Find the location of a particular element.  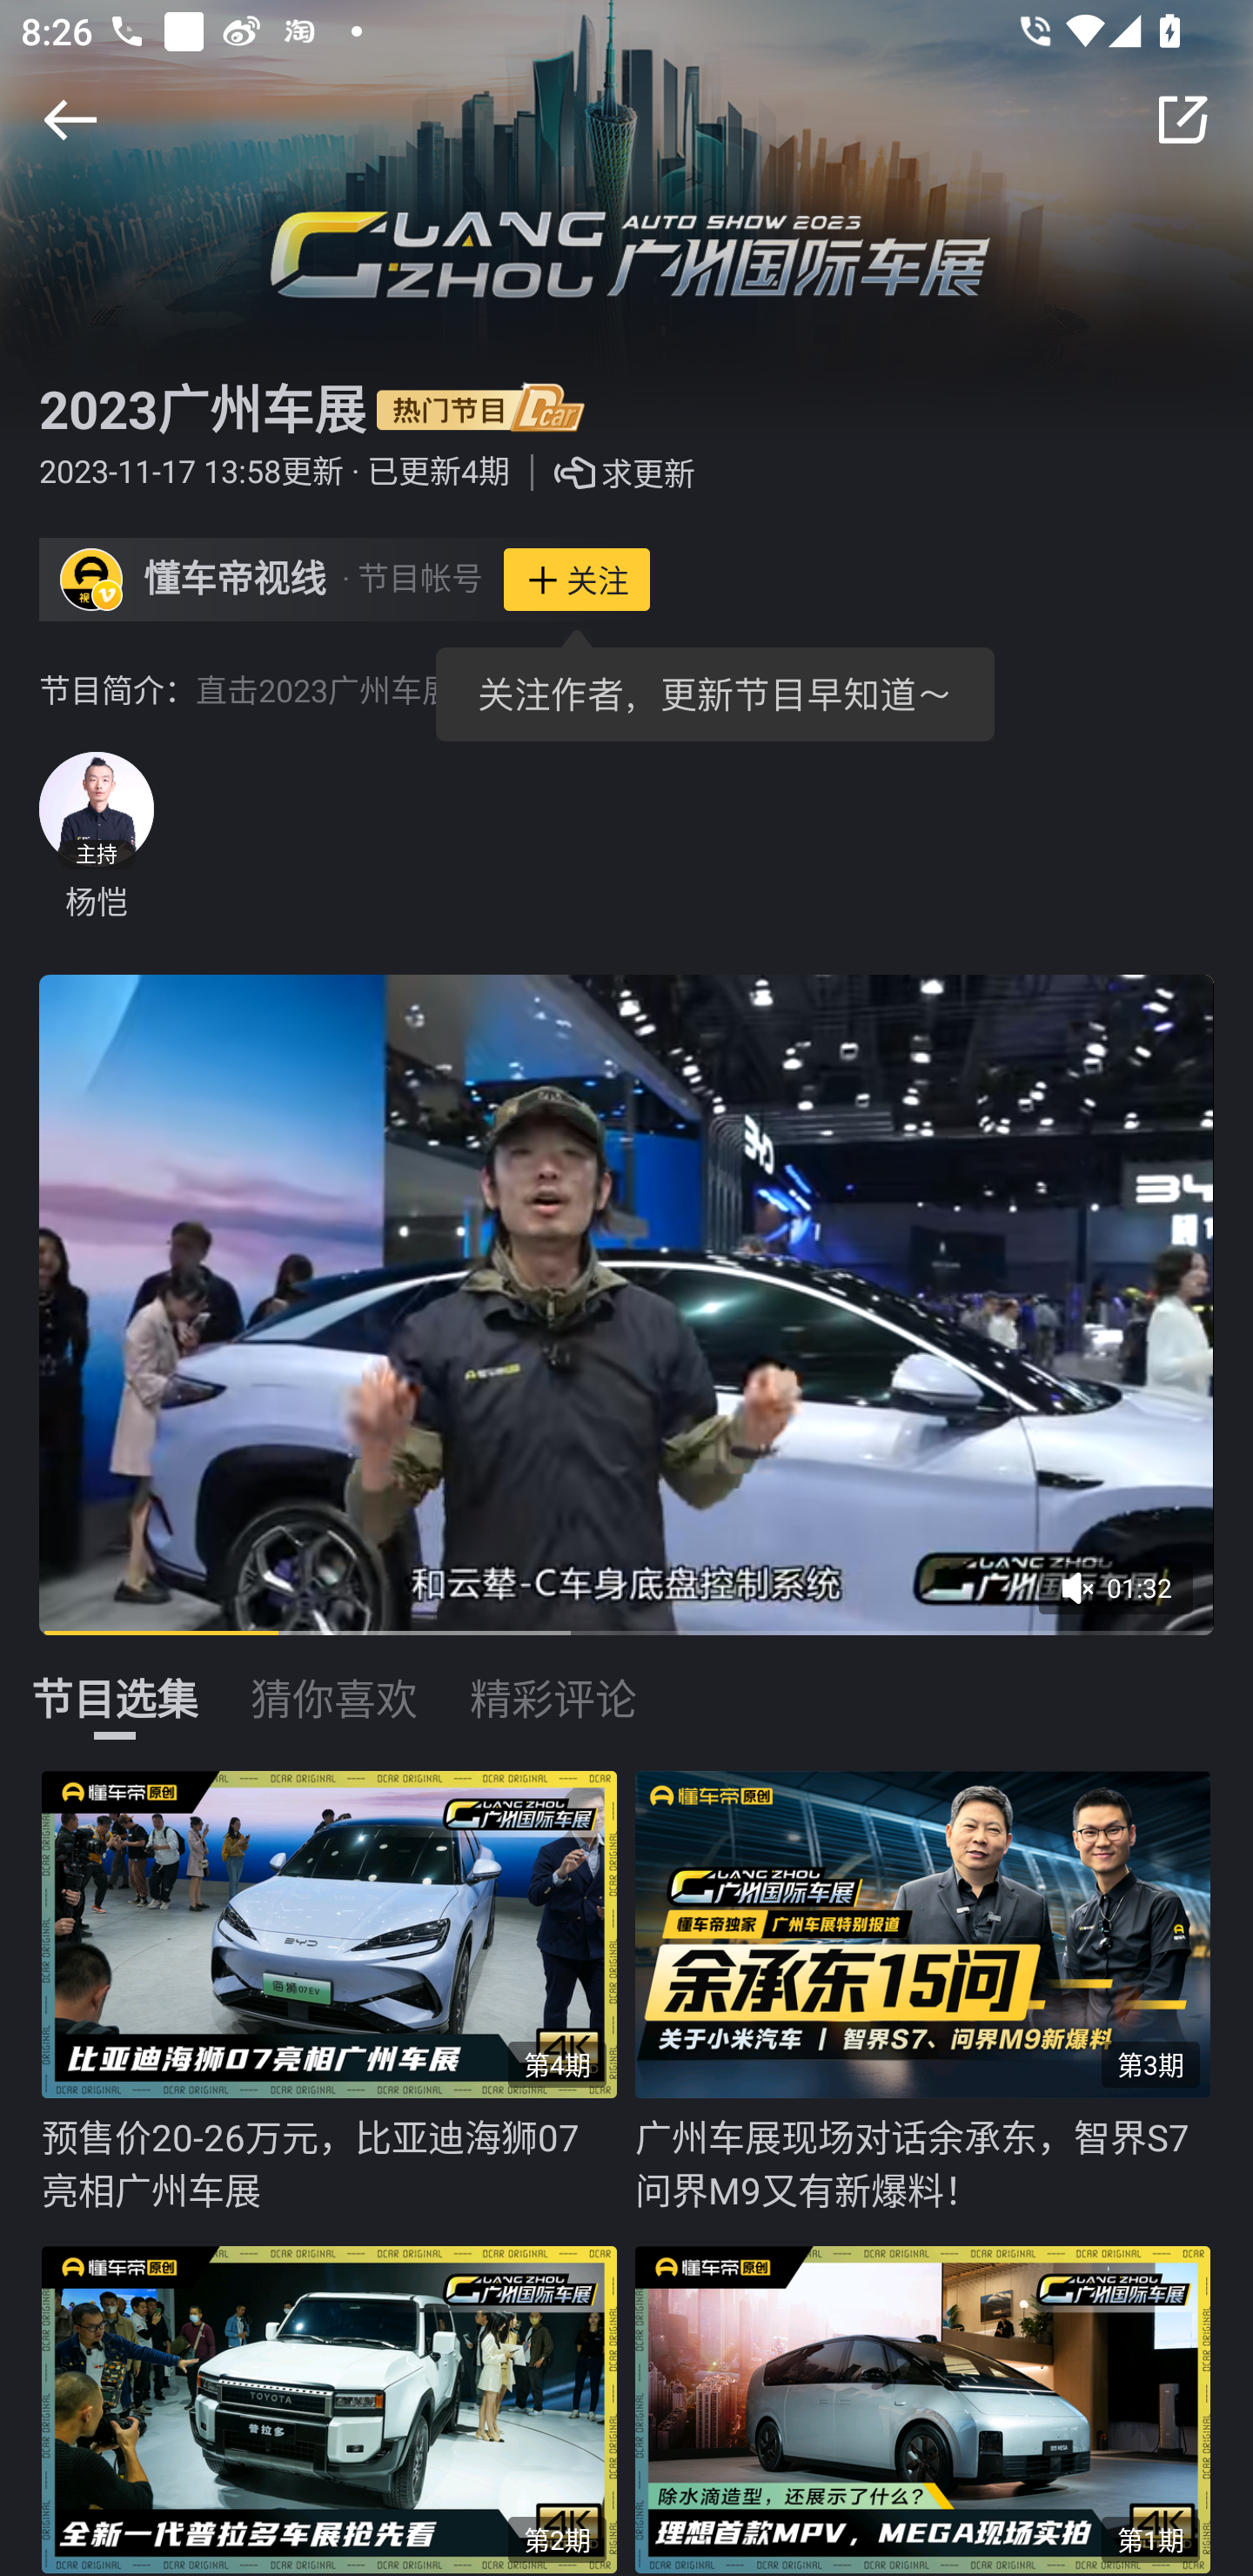

 is located at coordinates (1183, 119).